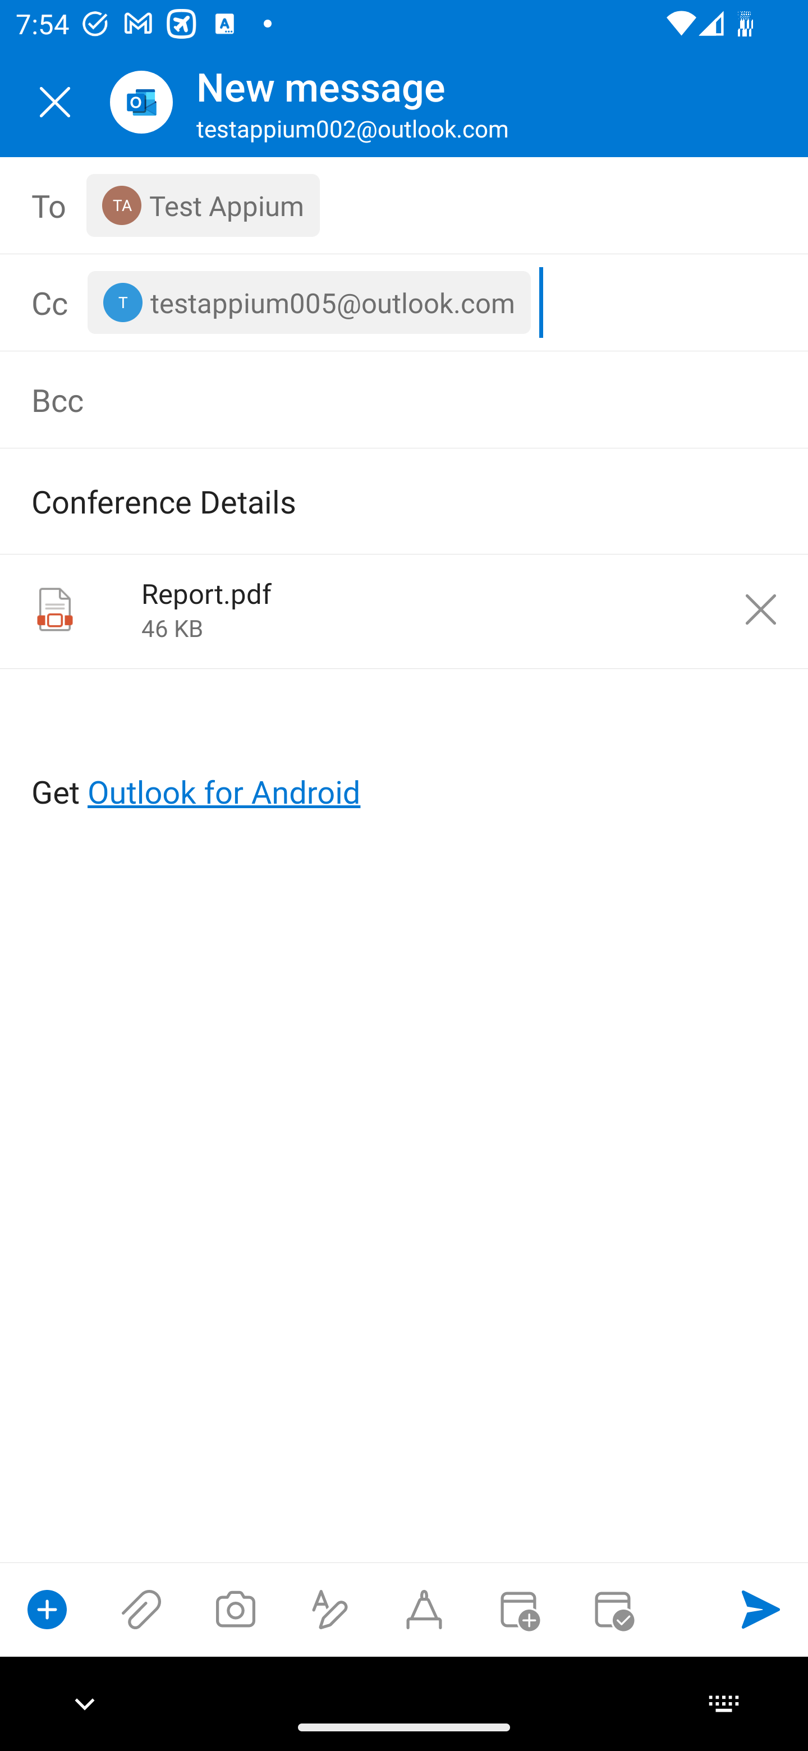 The image size is (808, 1751). I want to click on Send availability, so click(613, 1609).